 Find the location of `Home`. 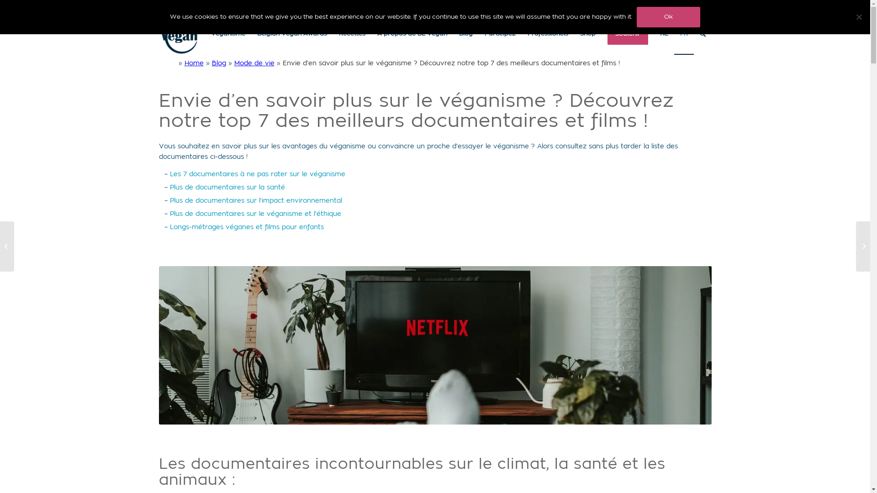

Home is located at coordinates (194, 63).